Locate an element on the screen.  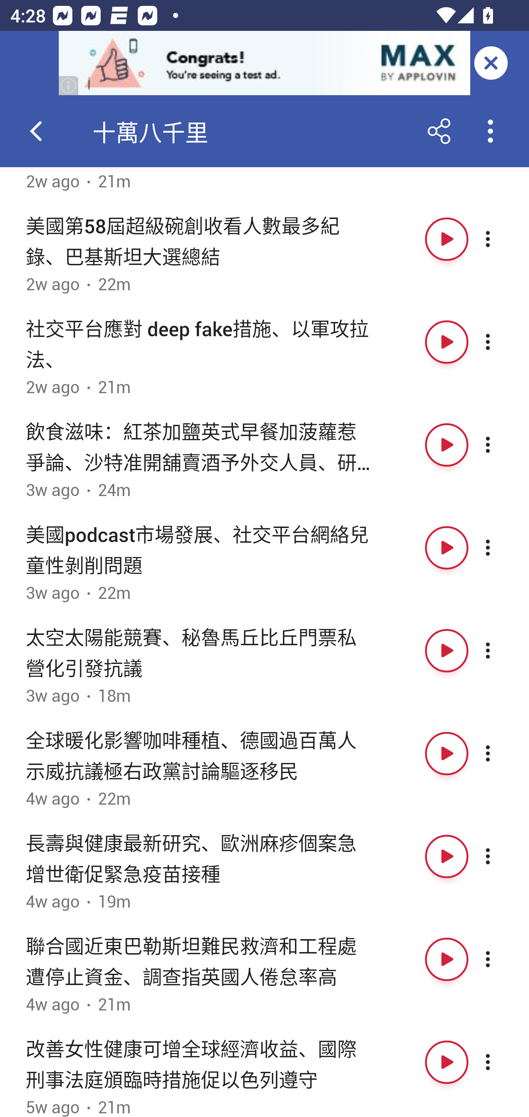
Play button is located at coordinates (447, 1062).